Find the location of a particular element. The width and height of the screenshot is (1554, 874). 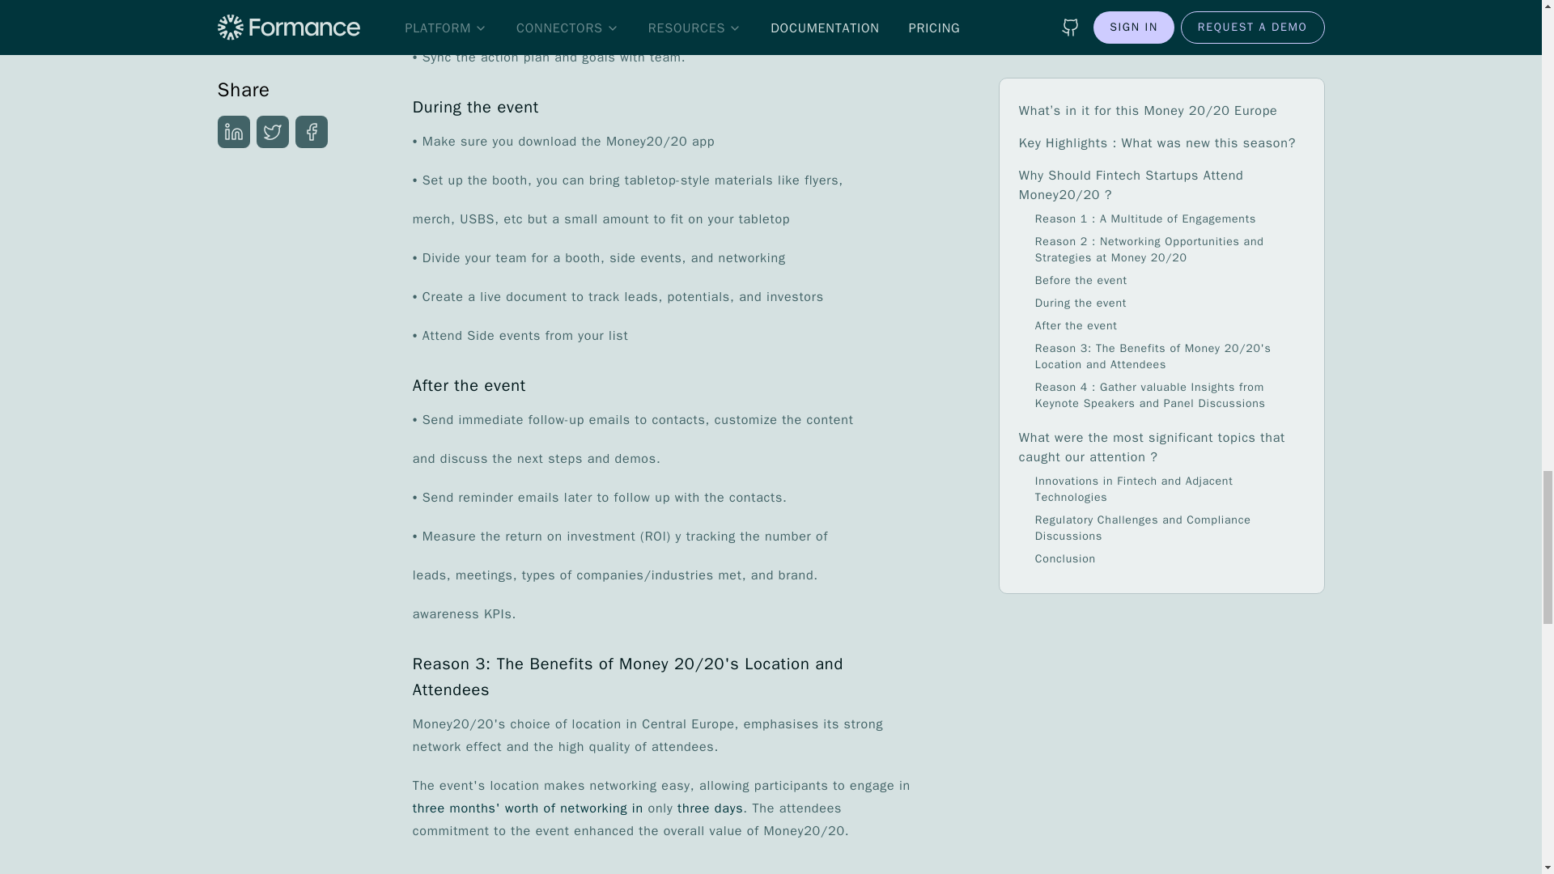

After the event is located at coordinates (665, 385).